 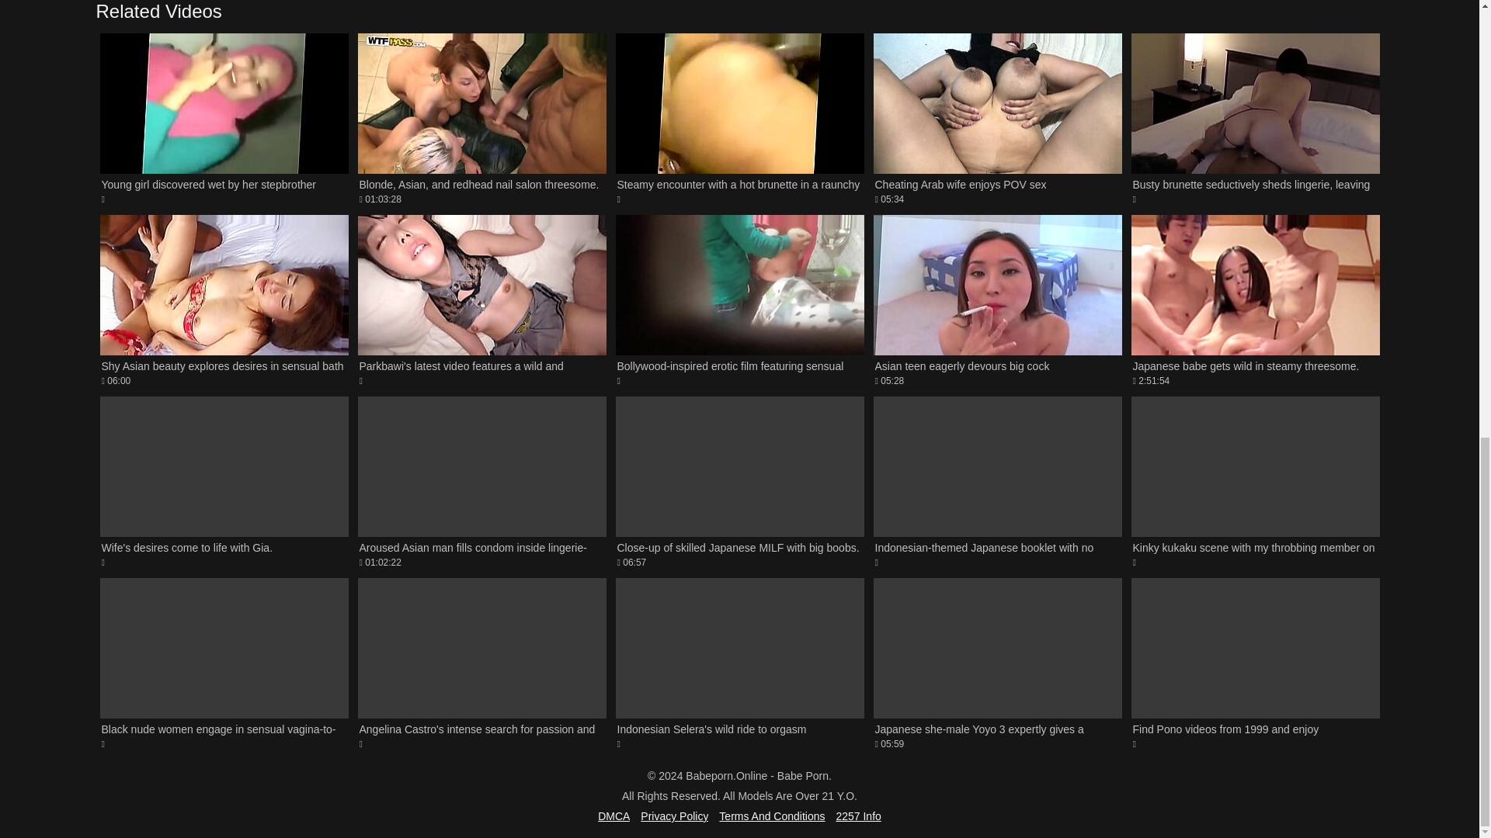 What do you see at coordinates (224, 300) in the screenshot?
I see `Steamy encounter with a hot brunette in a raunchy BMW scene.` at bounding box center [224, 300].